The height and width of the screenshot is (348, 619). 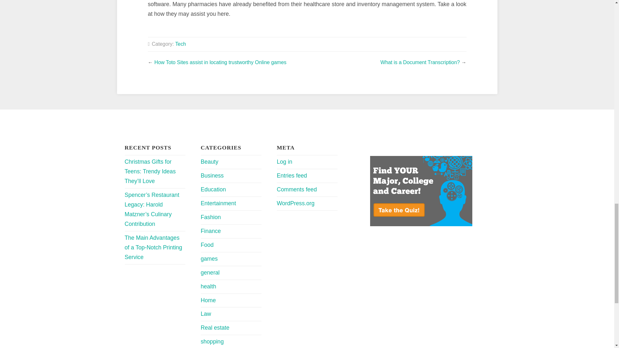 What do you see at coordinates (212, 342) in the screenshot?
I see `shopping` at bounding box center [212, 342].